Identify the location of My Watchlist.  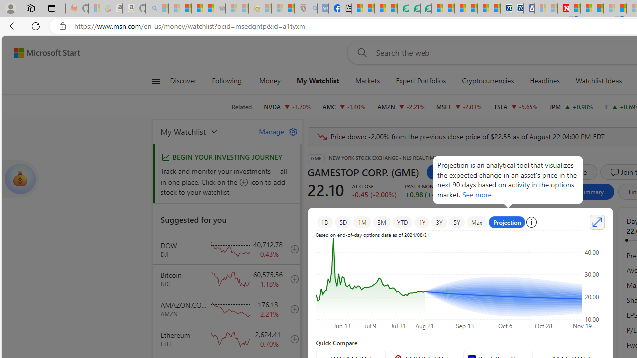
(318, 81).